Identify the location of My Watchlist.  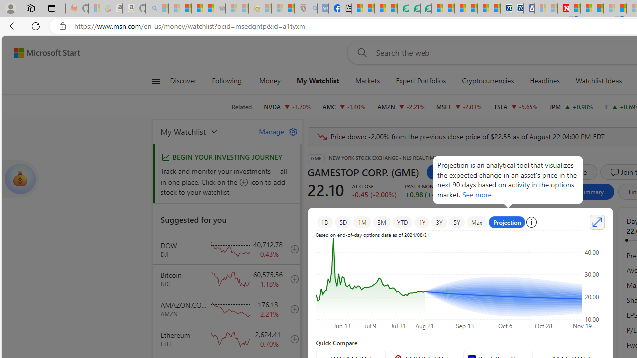
(318, 81).